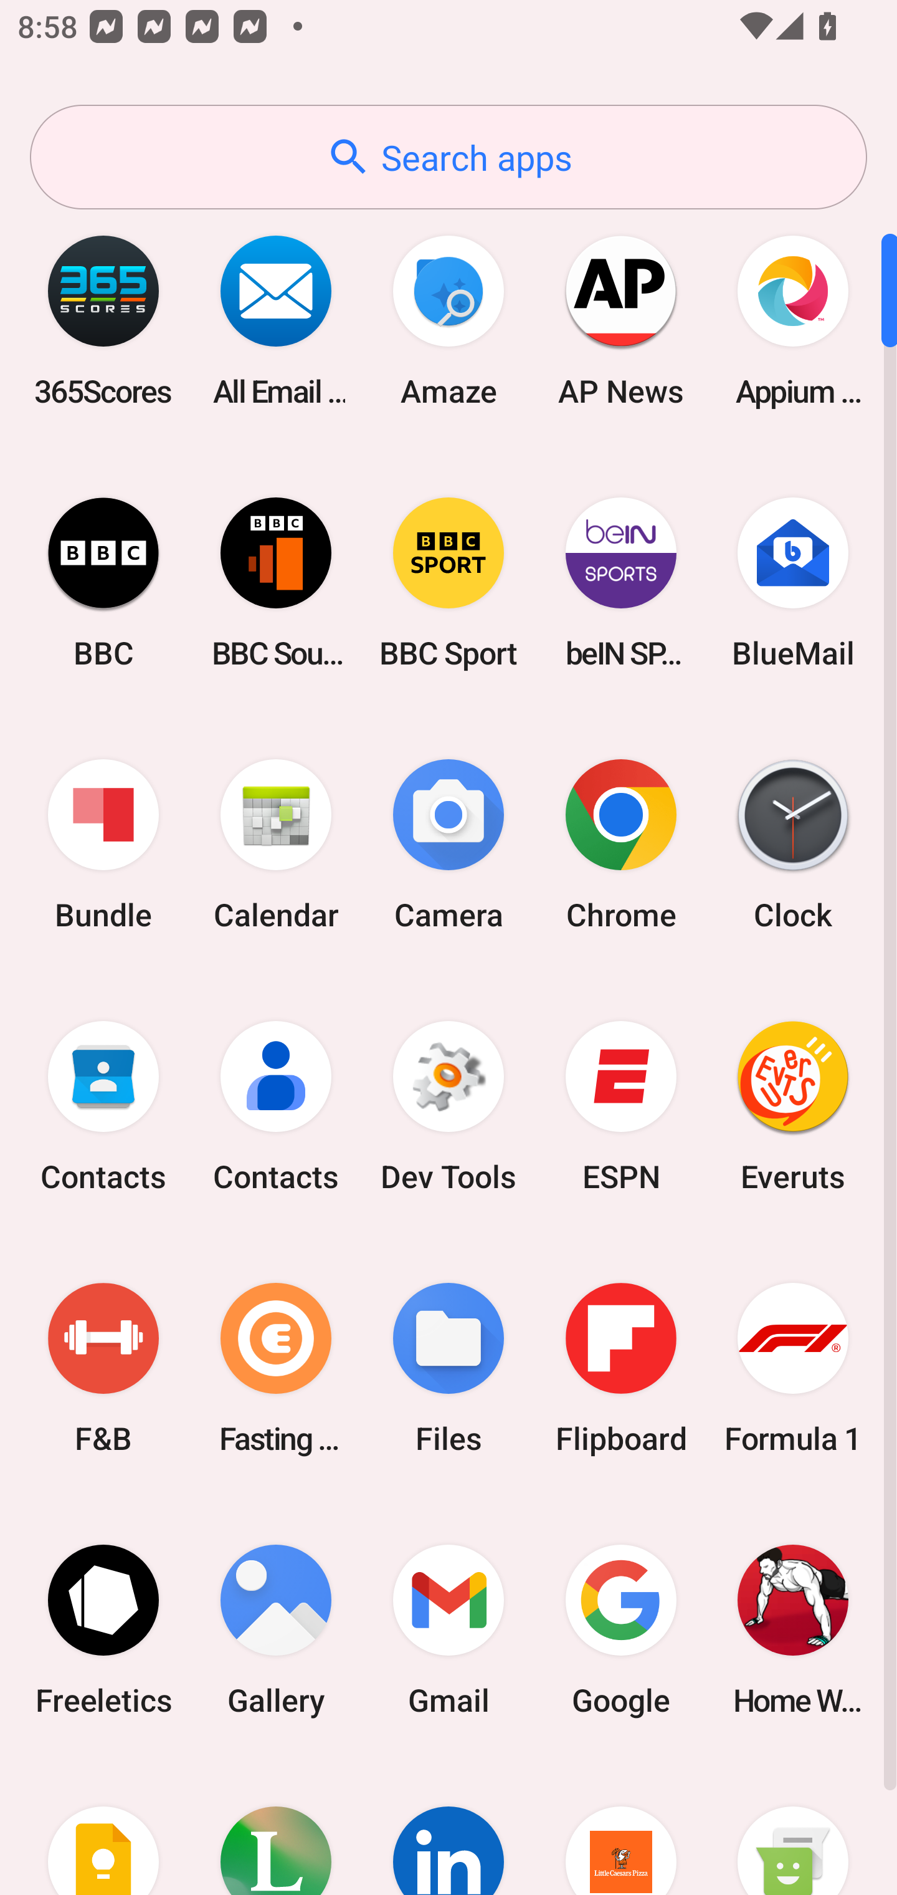 The width and height of the screenshot is (897, 1895). What do you see at coordinates (448, 1828) in the screenshot?
I see `LinkedIn` at bounding box center [448, 1828].